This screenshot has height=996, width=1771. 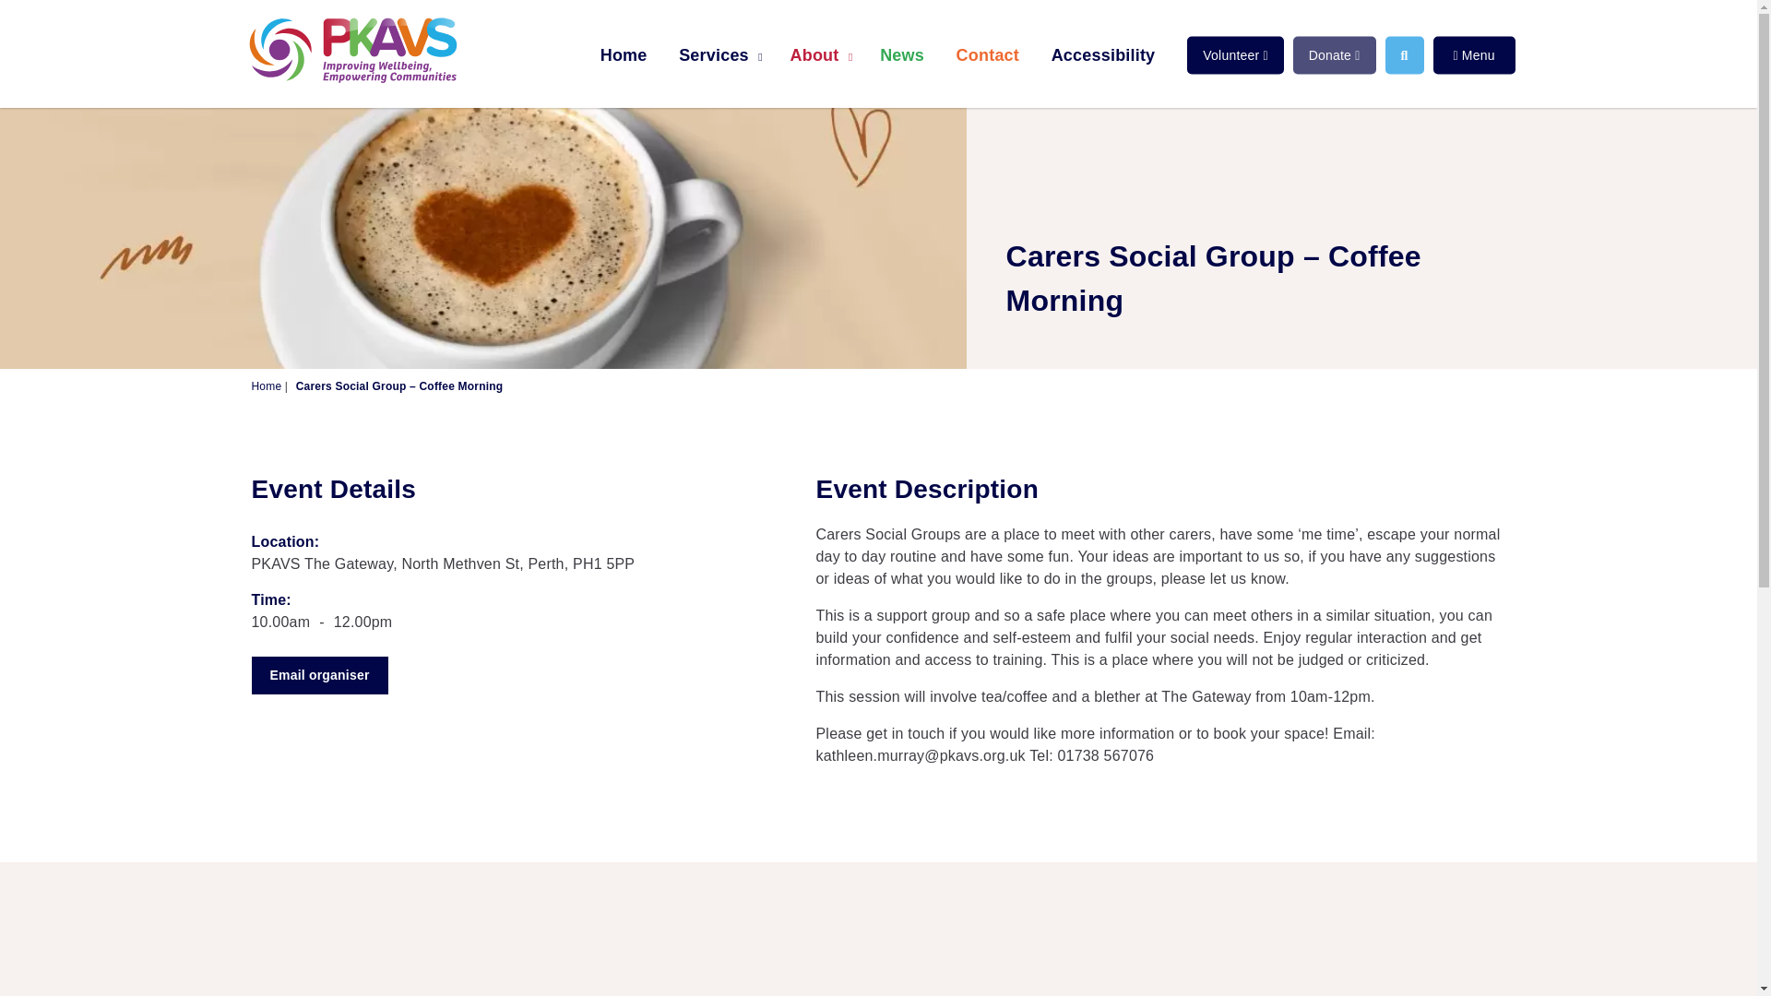 I want to click on Volunteer, so click(x=1234, y=55).